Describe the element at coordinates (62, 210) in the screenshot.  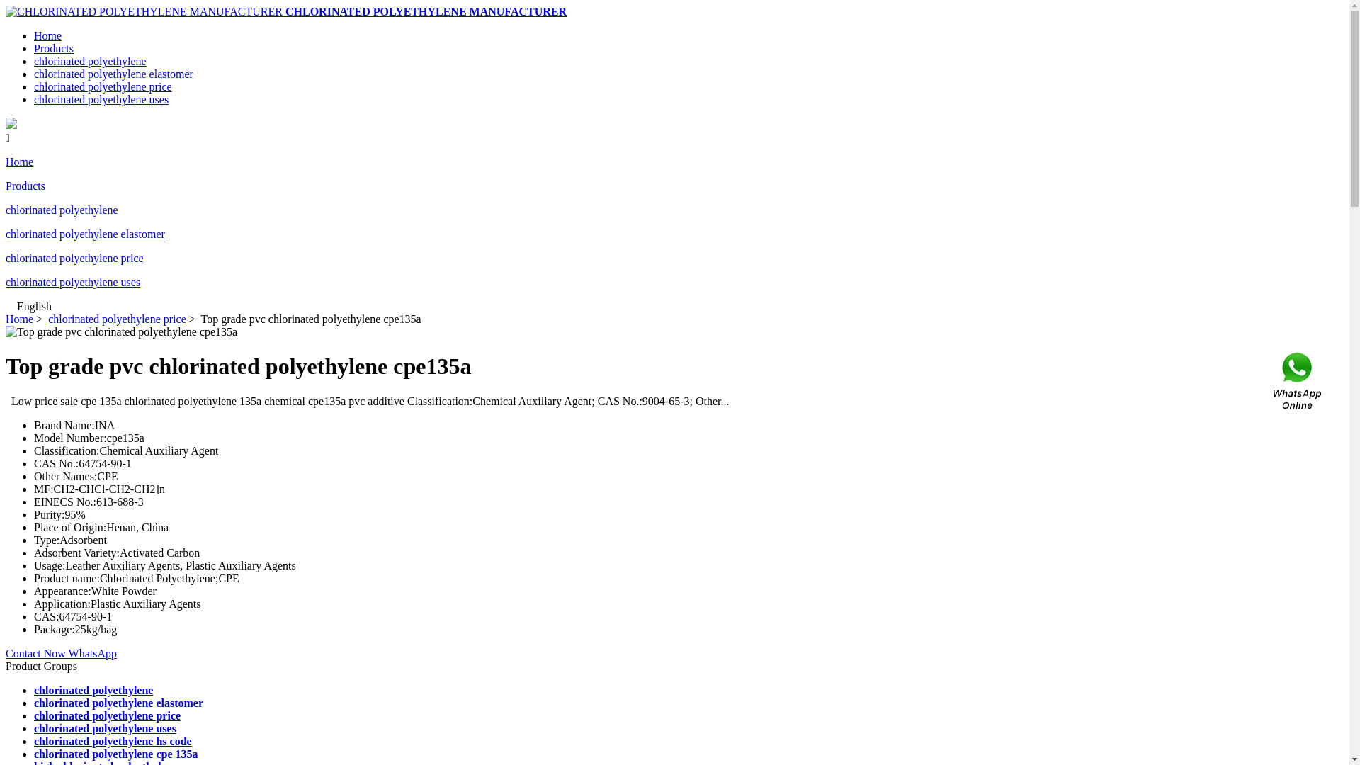
I see `chlorinated polyethylene` at that location.